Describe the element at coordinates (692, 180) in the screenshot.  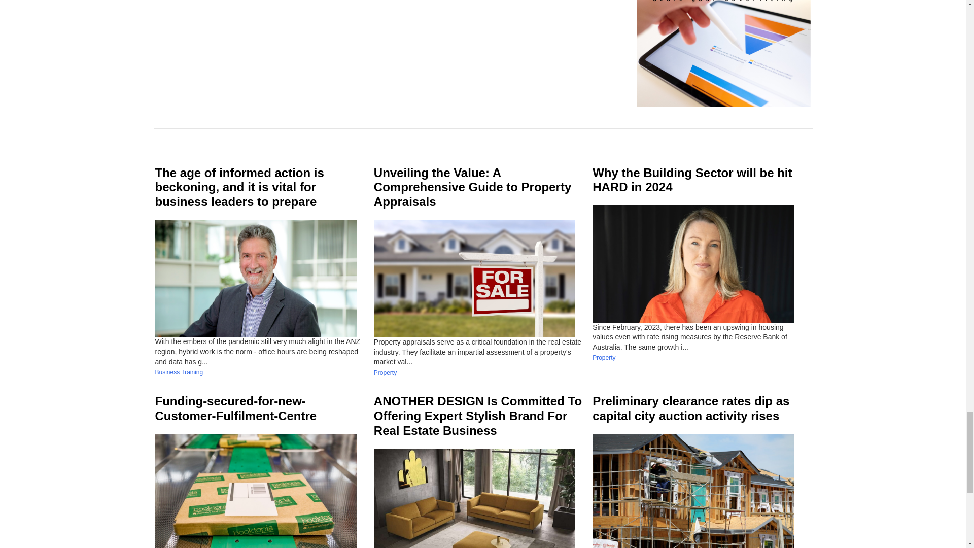
I see `Why the Building Sector will be hit HARD in 2024` at that location.